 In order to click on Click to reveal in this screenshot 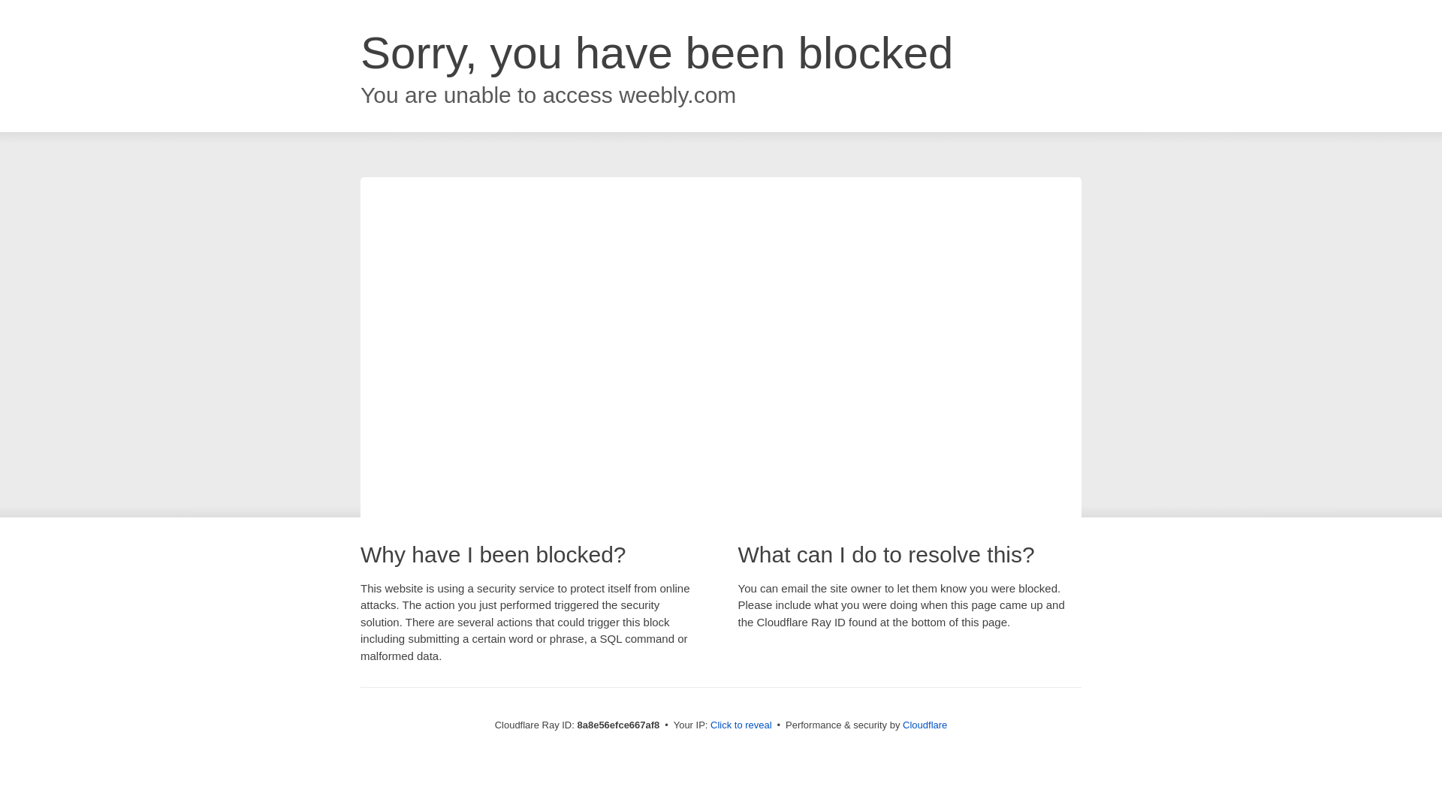, I will do `click(741, 725)`.